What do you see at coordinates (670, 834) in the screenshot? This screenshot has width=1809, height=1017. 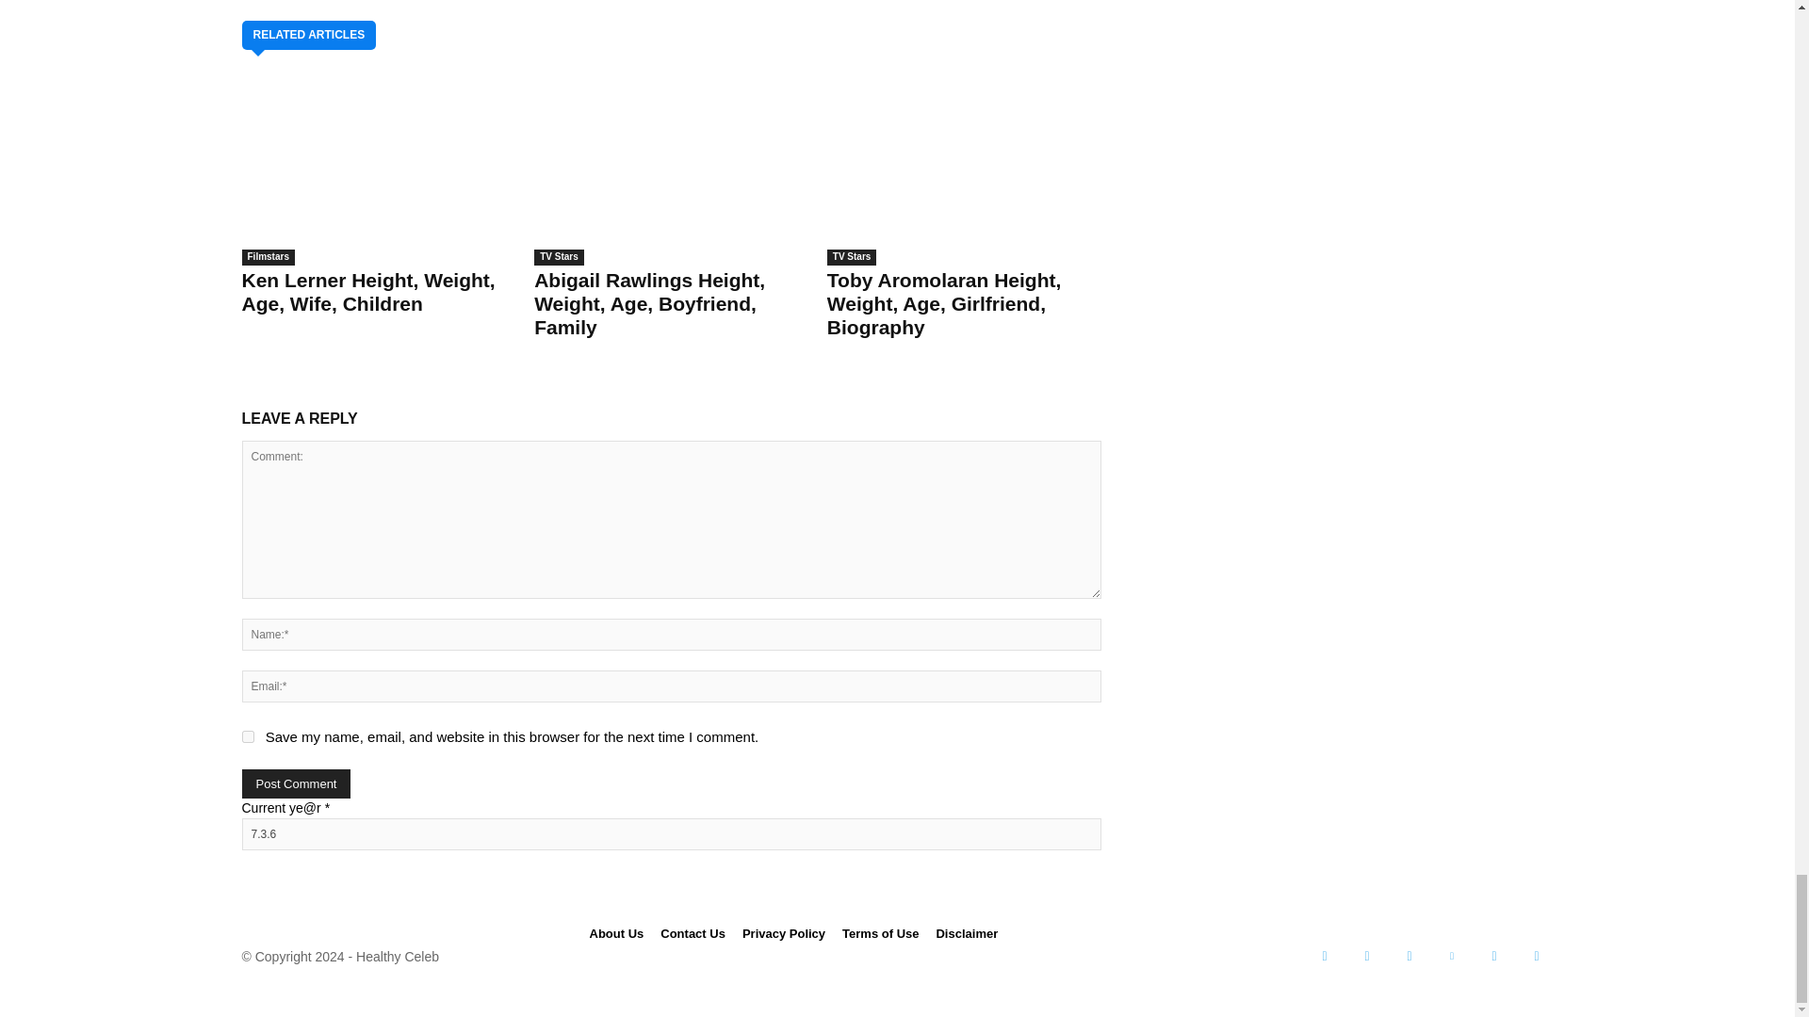 I see `7.3.6` at bounding box center [670, 834].